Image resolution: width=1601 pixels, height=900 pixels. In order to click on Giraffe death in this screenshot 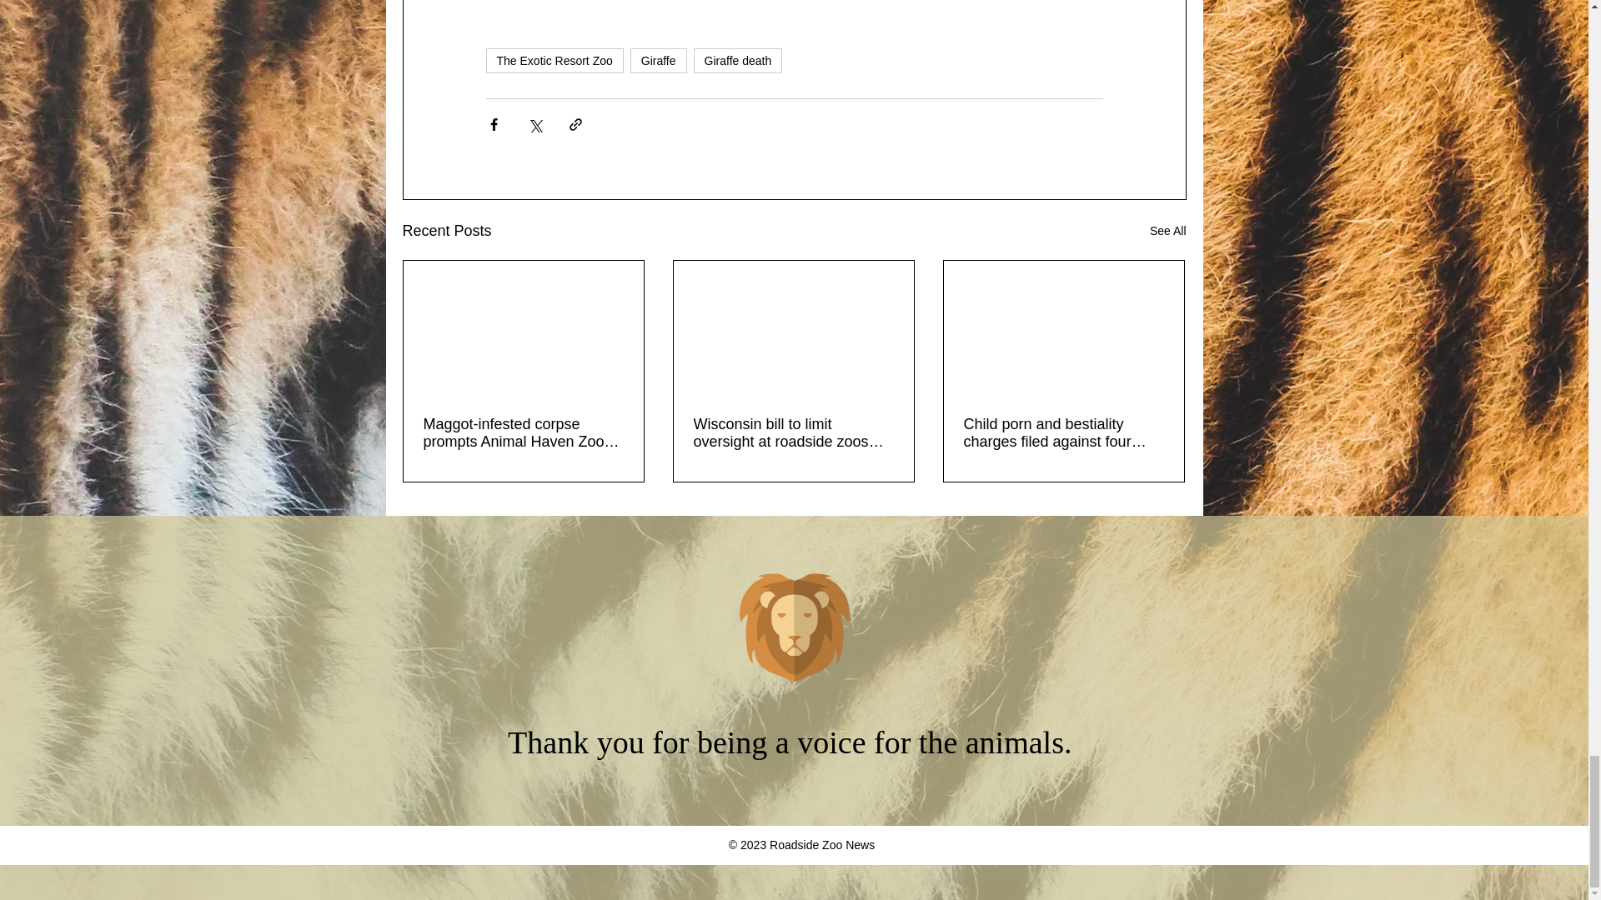, I will do `click(737, 60)`.